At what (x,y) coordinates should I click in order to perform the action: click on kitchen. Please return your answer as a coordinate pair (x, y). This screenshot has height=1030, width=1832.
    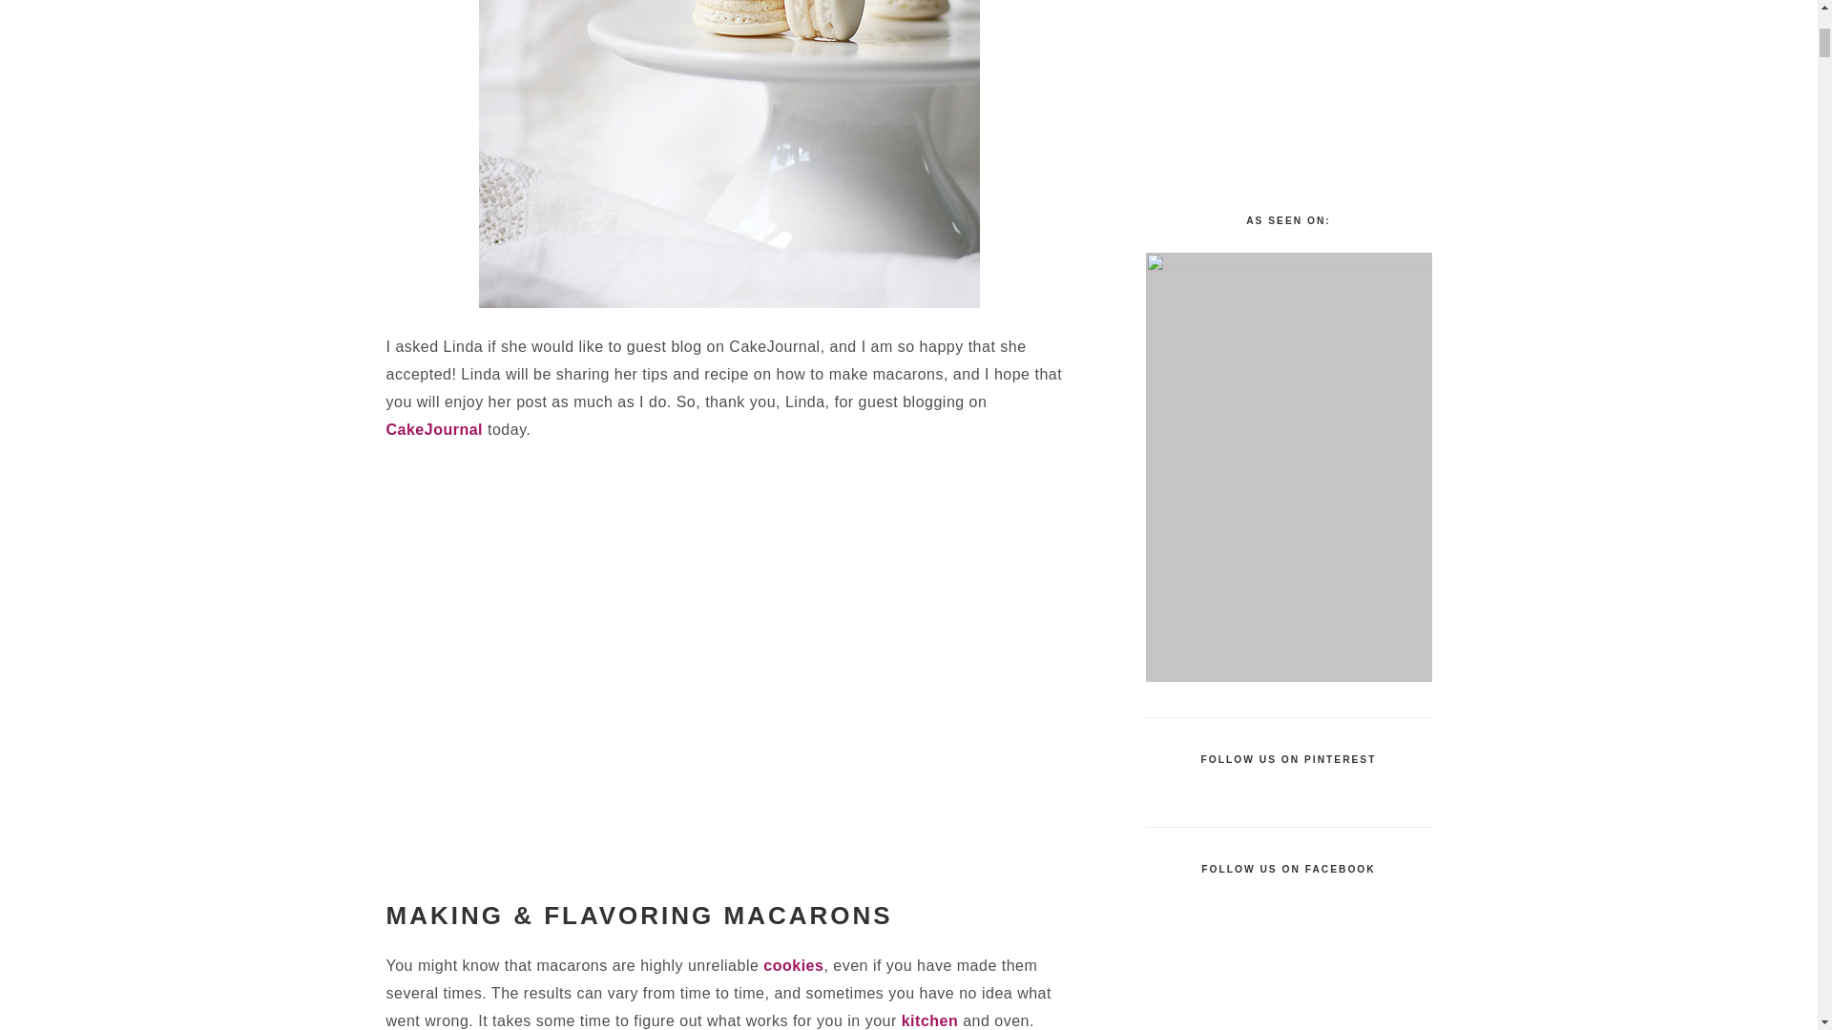
    Looking at the image, I should click on (929, 1020).